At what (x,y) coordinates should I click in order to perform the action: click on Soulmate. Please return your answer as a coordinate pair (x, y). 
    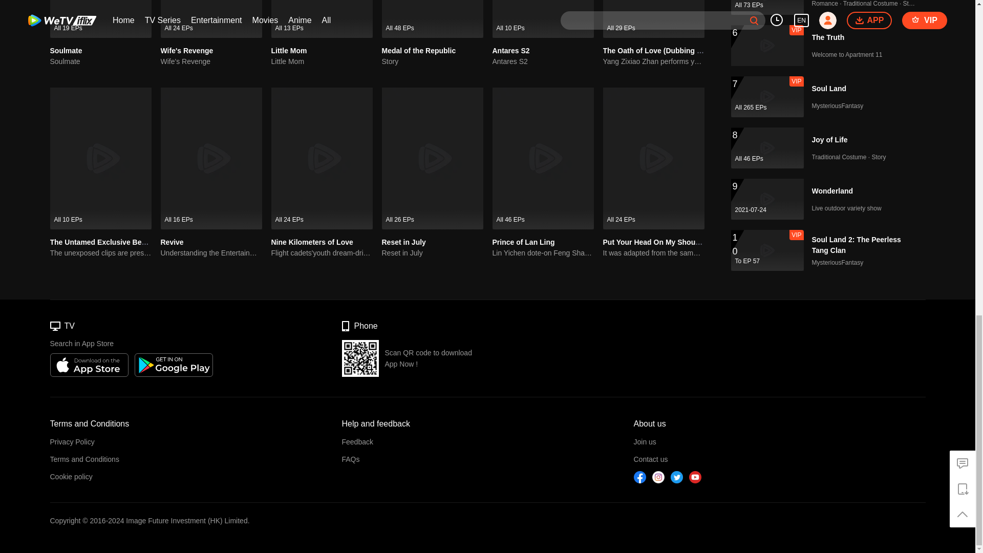
    Looking at the image, I should click on (100, 61).